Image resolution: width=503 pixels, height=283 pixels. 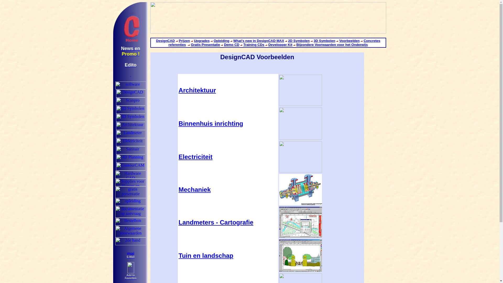 What do you see at coordinates (206, 256) in the screenshot?
I see `Tuin en landschap` at bounding box center [206, 256].